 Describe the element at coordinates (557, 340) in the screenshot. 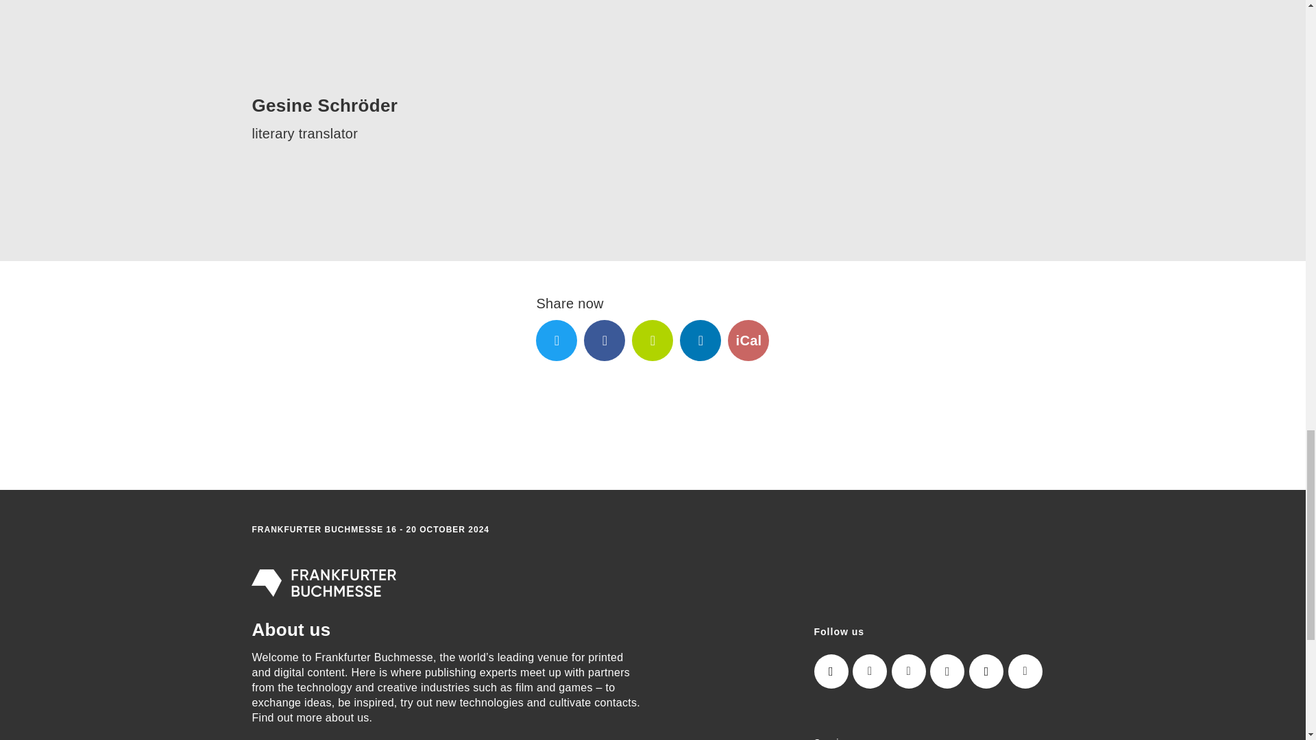

I see `Twitter` at that location.